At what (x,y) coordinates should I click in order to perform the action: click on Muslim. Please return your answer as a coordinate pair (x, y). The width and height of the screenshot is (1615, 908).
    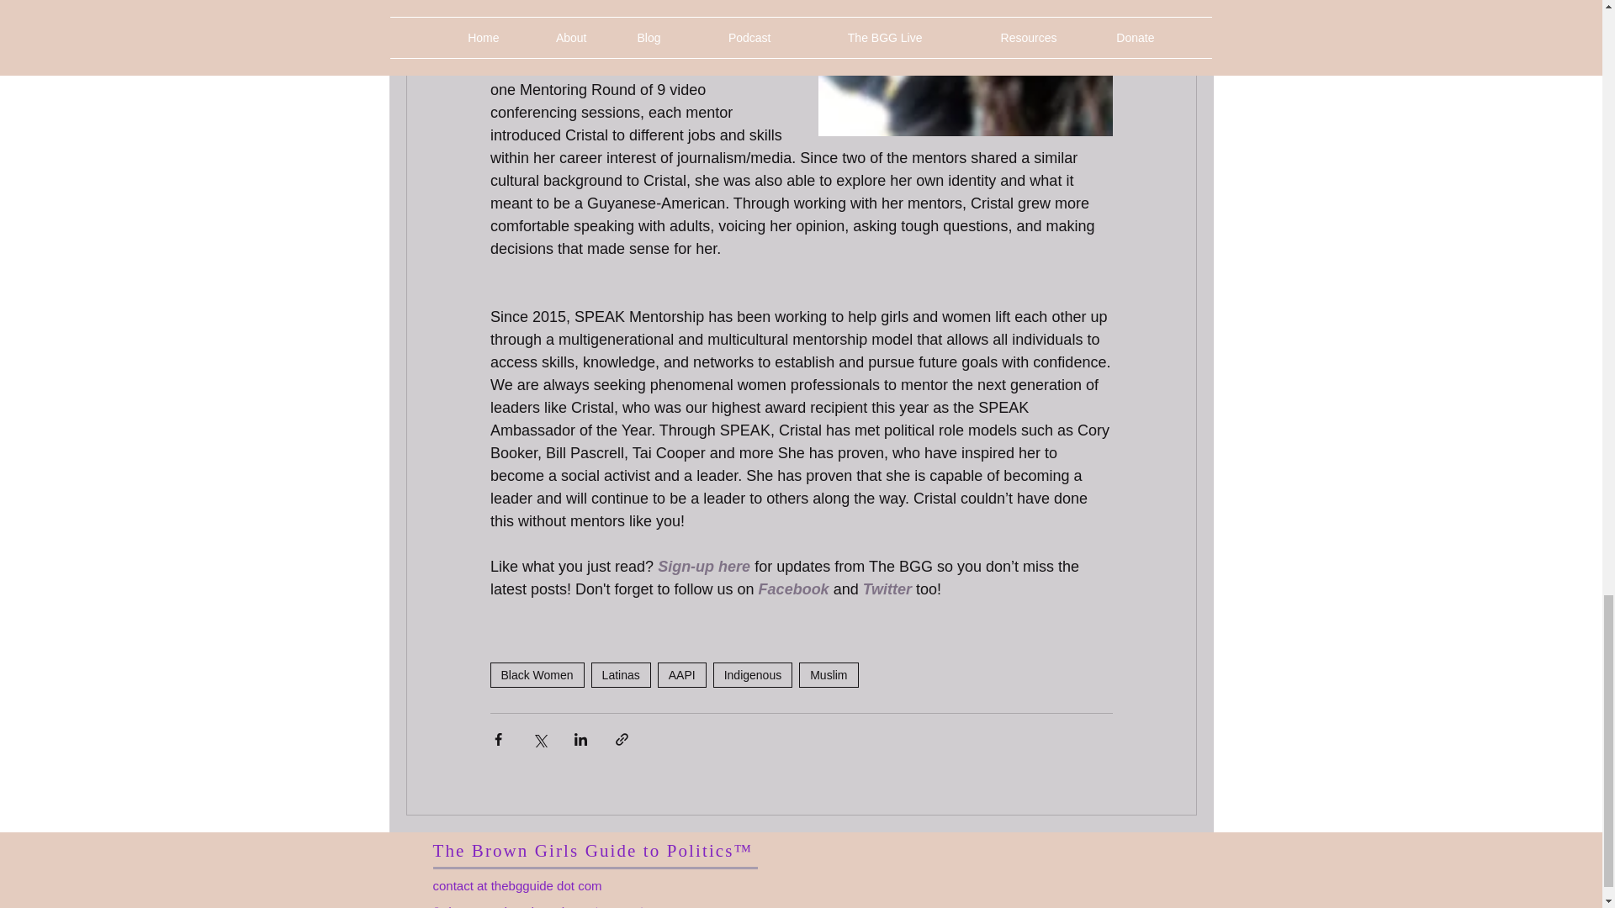
    Looking at the image, I should click on (828, 674).